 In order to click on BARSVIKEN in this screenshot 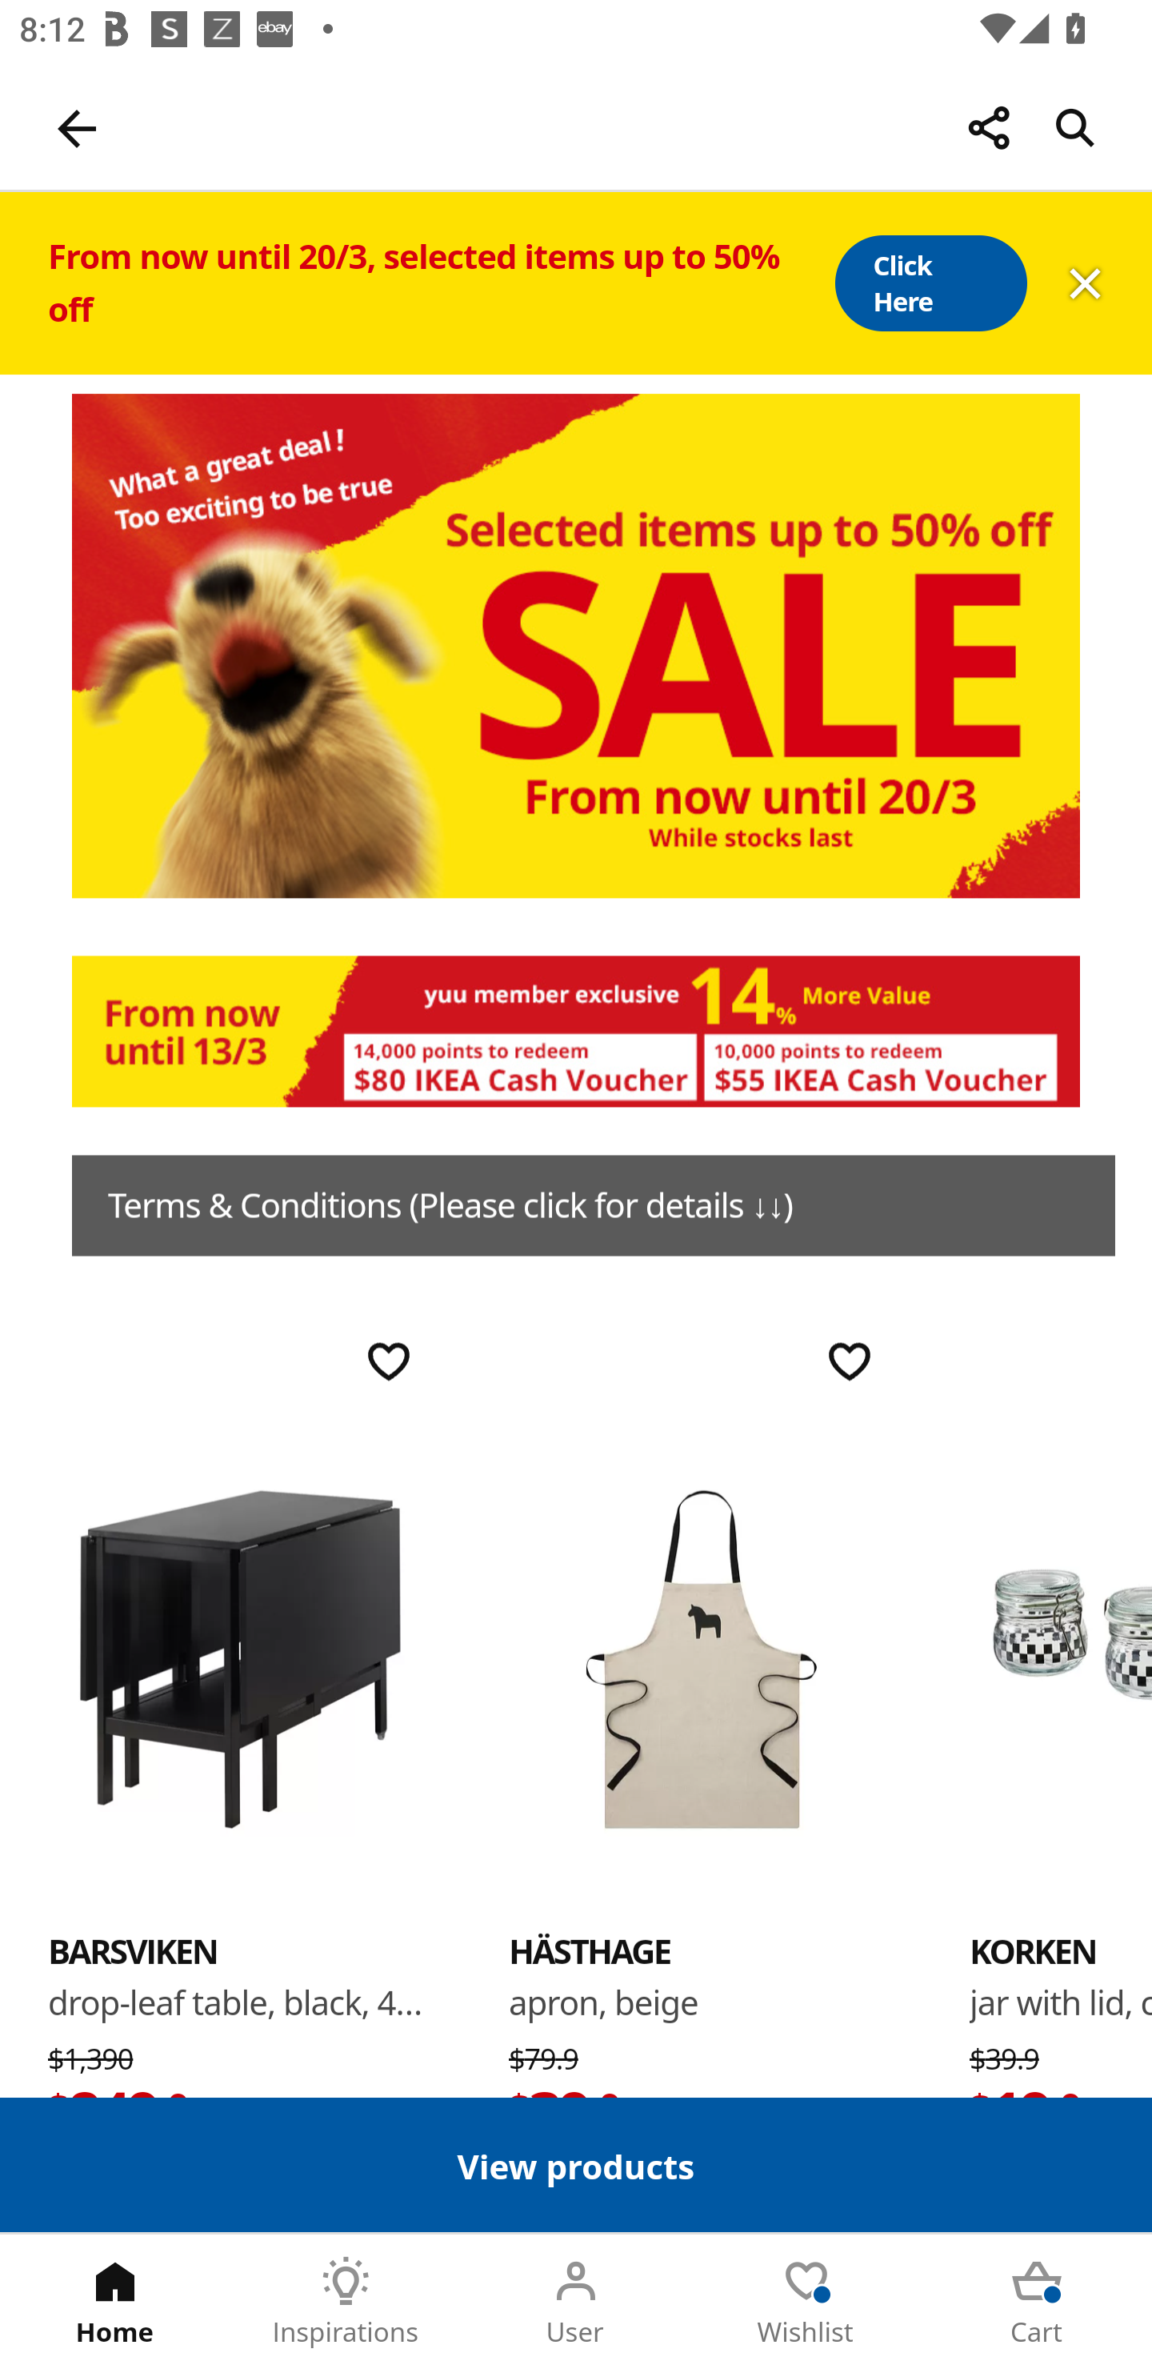, I will do `click(240, 1657)`.